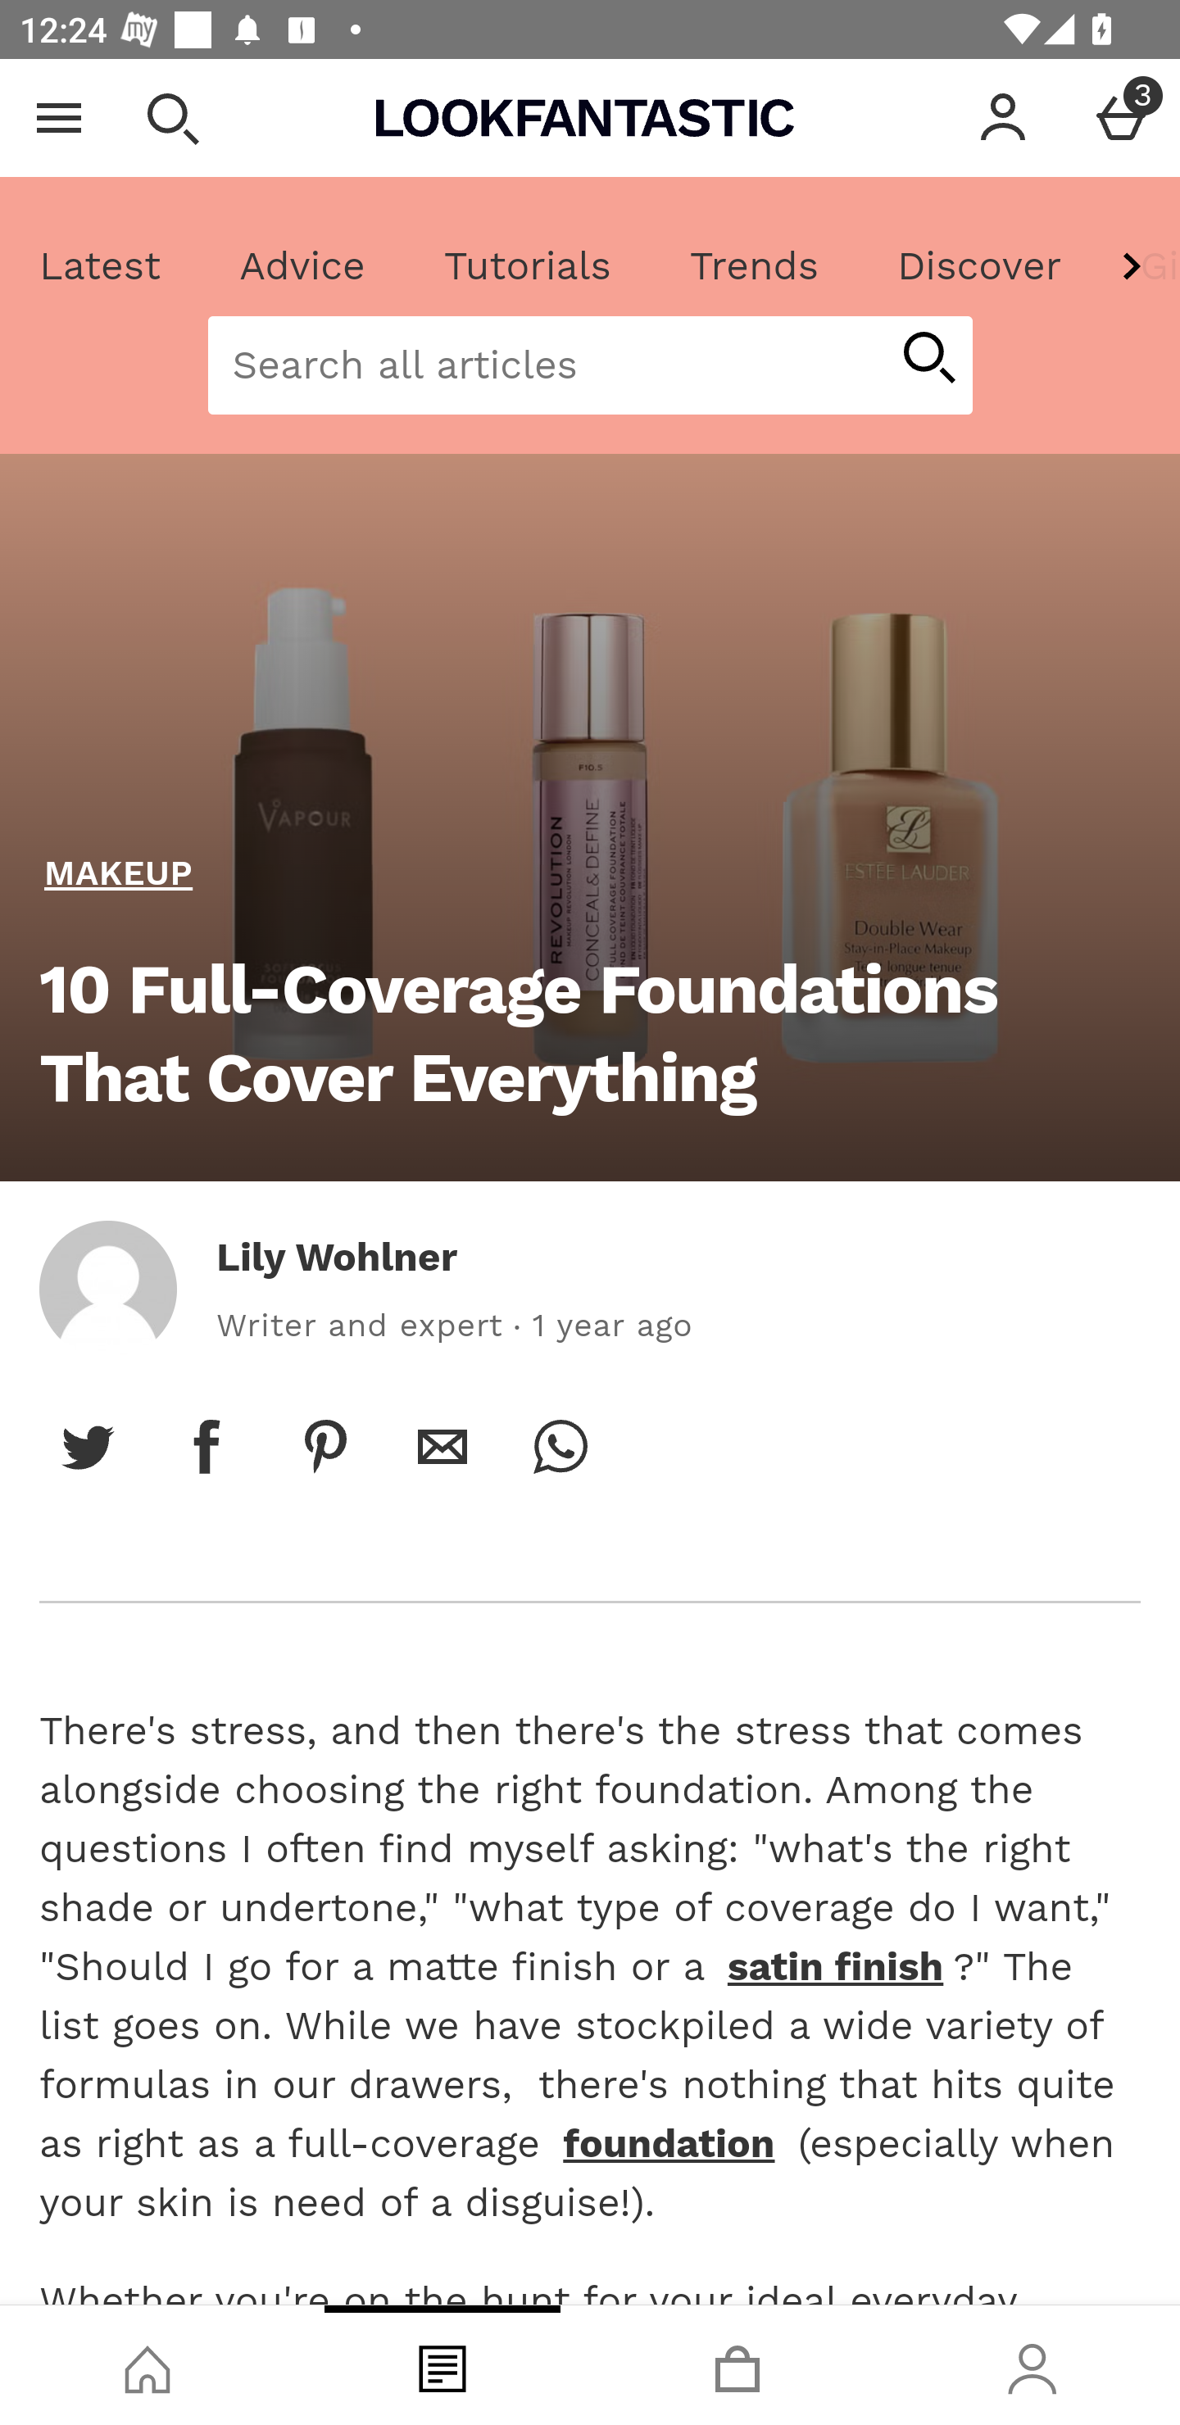 The image size is (1180, 2425). What do you see at coordinates (119, 874) in the screenshot?
I see `MAKEUP` at bounding box center [119, 874].